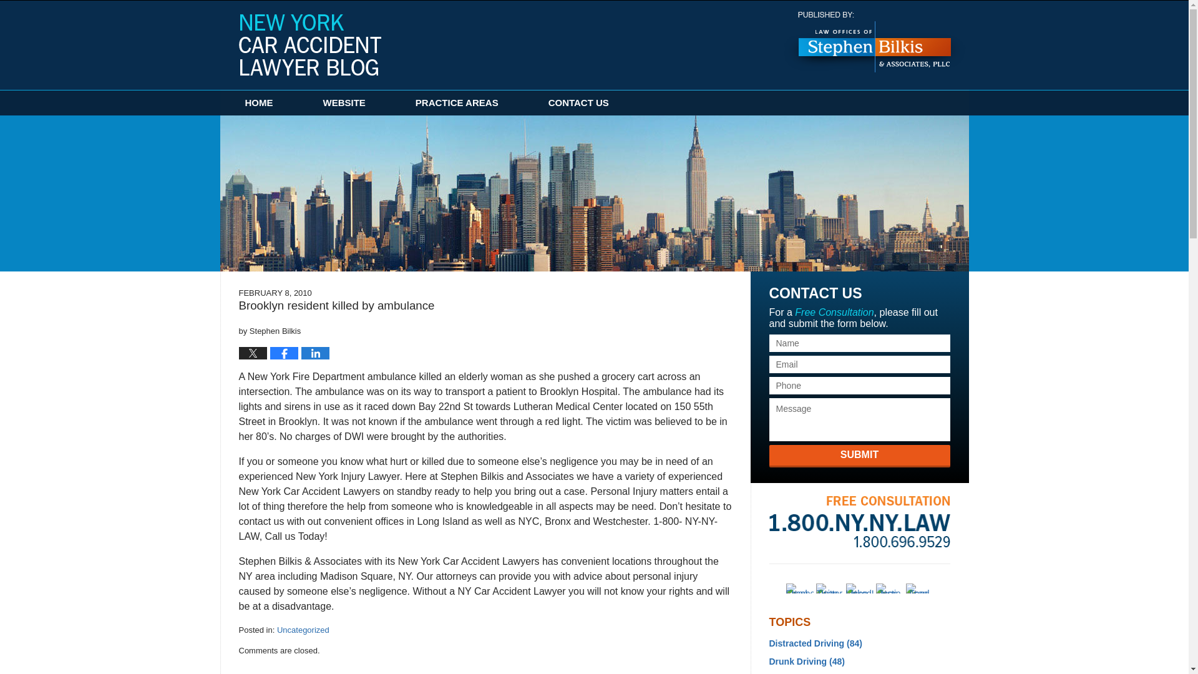  What do you see at coordinates (859, 589) in the screenshot?
I see `LinkedIn` at bounding box center [859, 589].